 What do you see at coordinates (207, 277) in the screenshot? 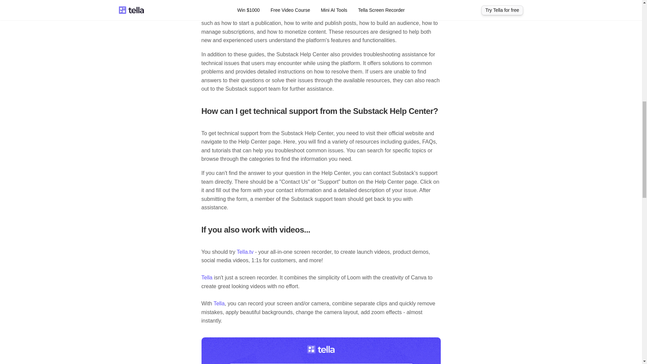
I see `Tella` at bounding box center [207, 277].